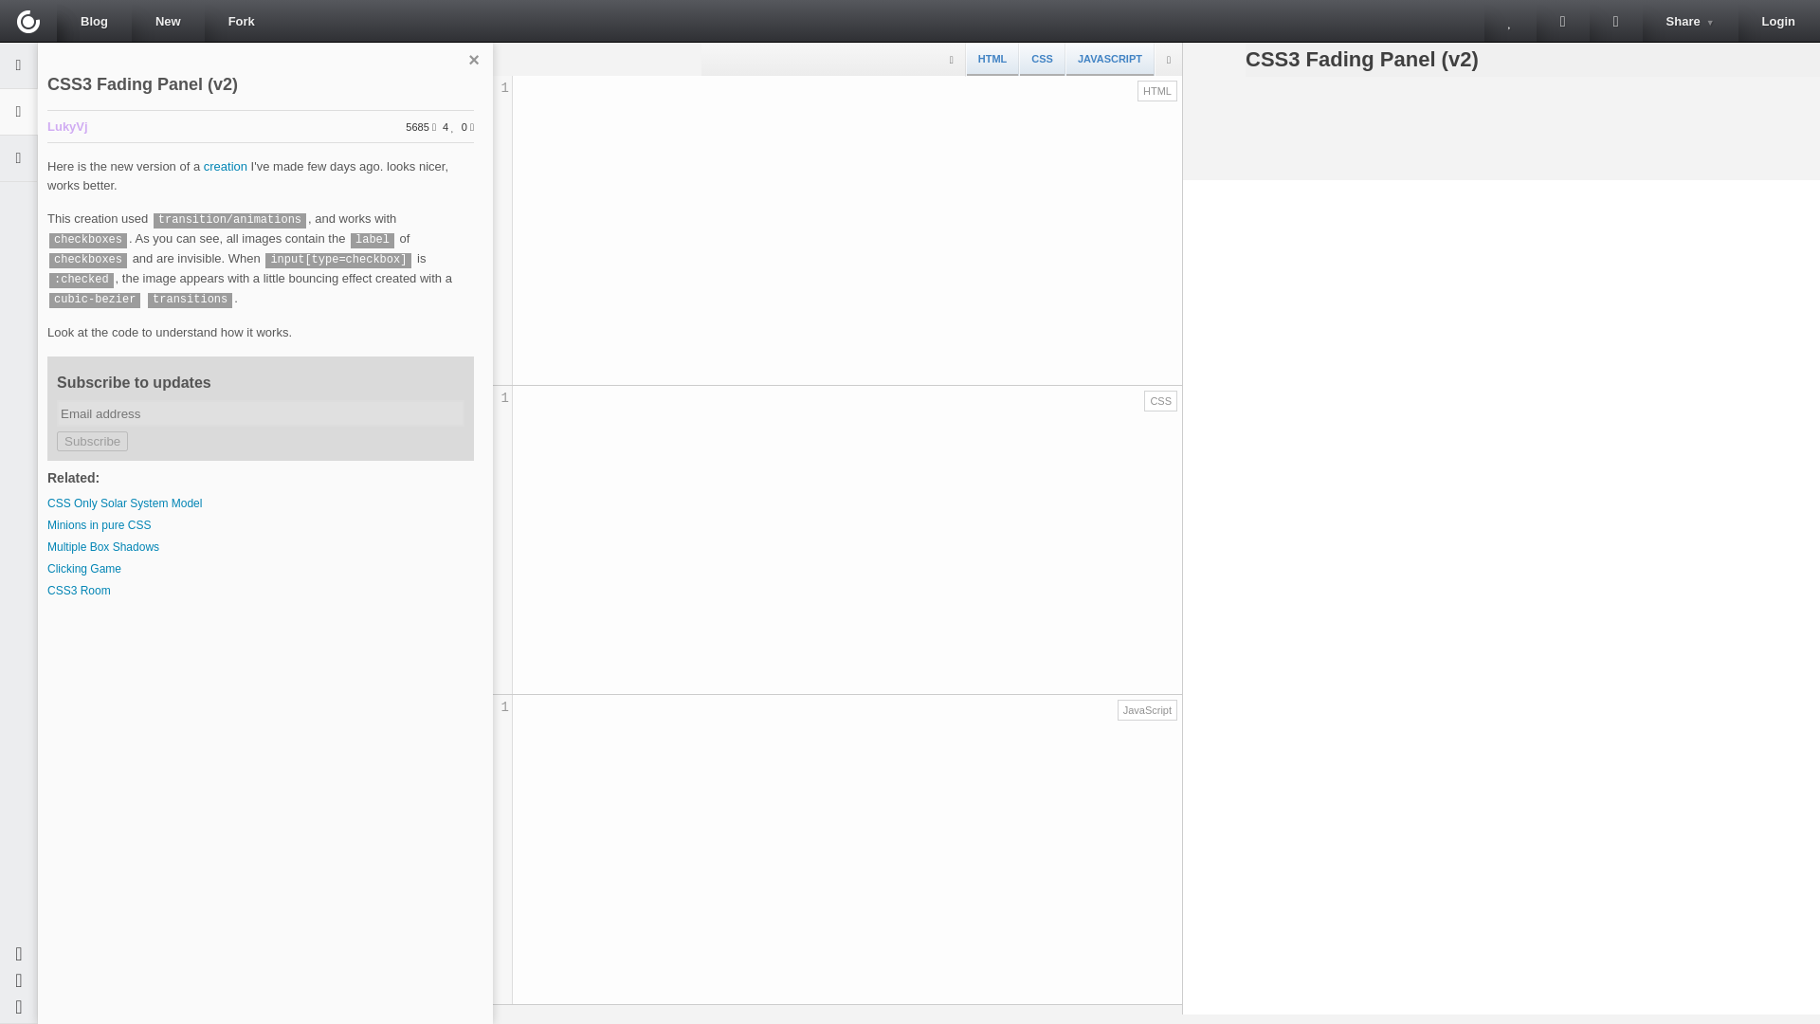 The height and width of the screenshot is (1024, 1820). Describe the element at coordinates (28, 21) in the screenshot. I see `Labs` at that location.